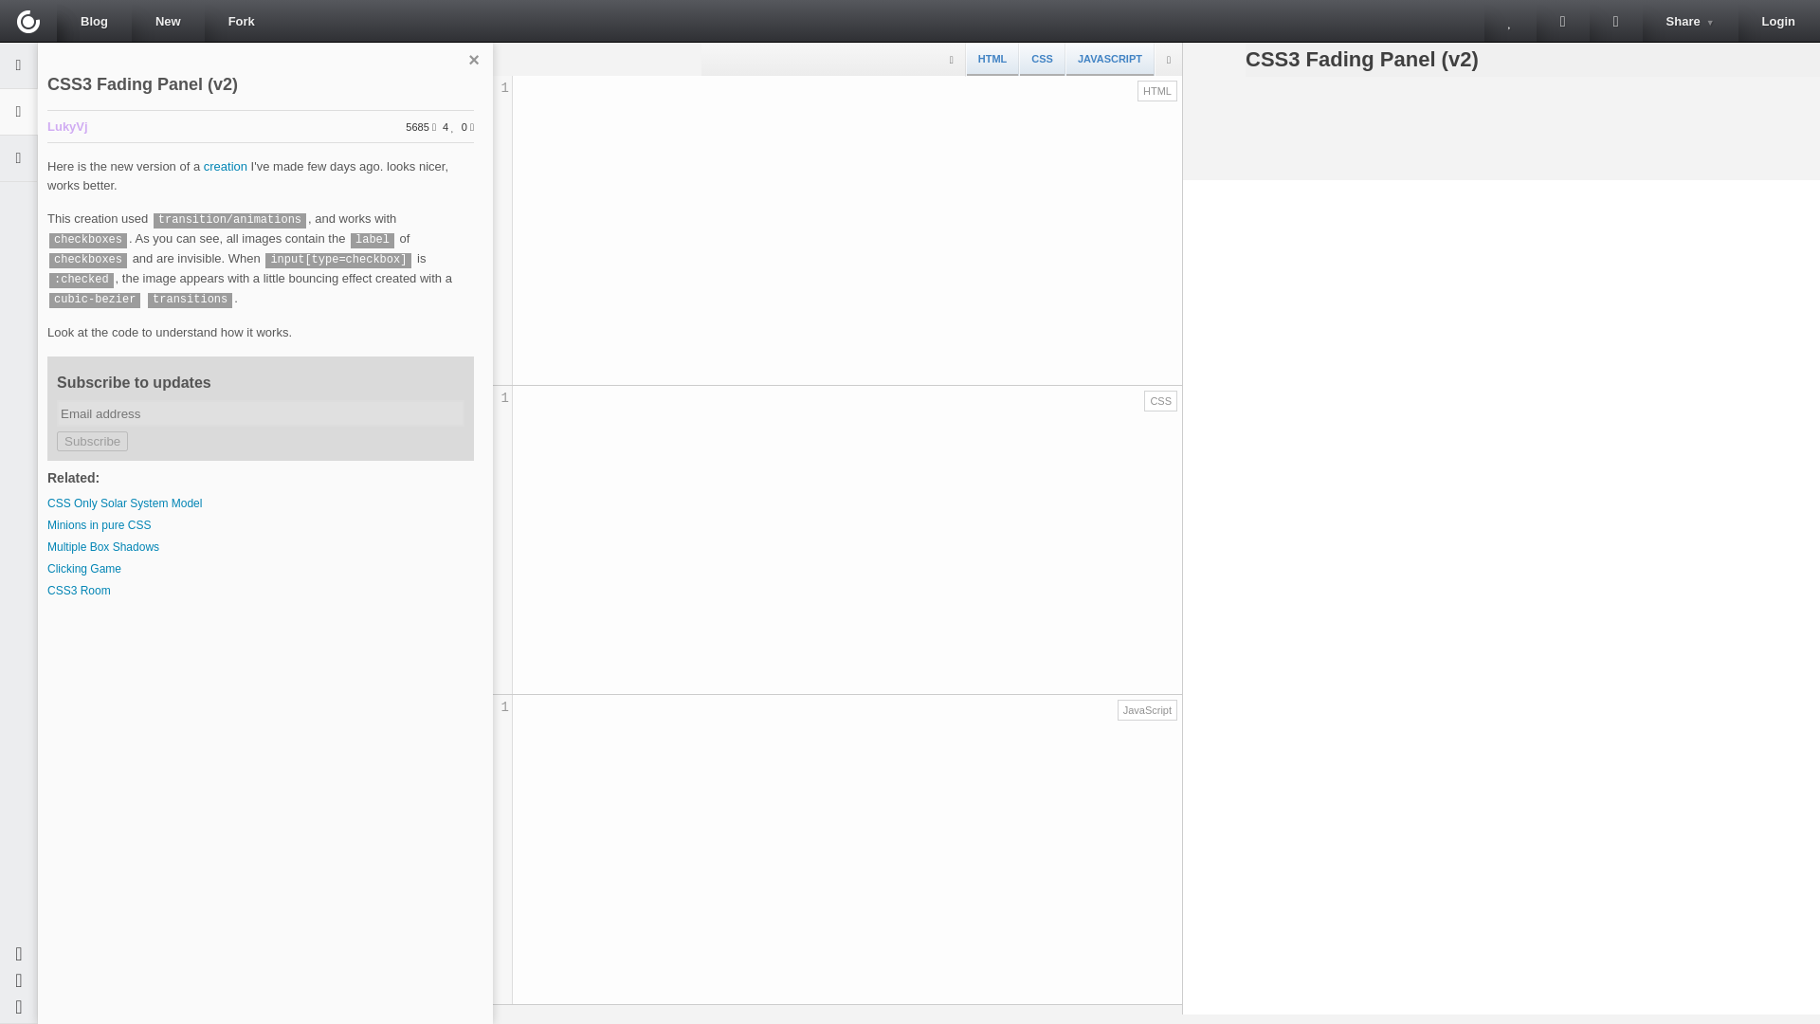 The height and width of the screenshot is (1024, 1820). Describe the element at coordinates (28, 21) in the screenshot. I see `Labs` at that location.